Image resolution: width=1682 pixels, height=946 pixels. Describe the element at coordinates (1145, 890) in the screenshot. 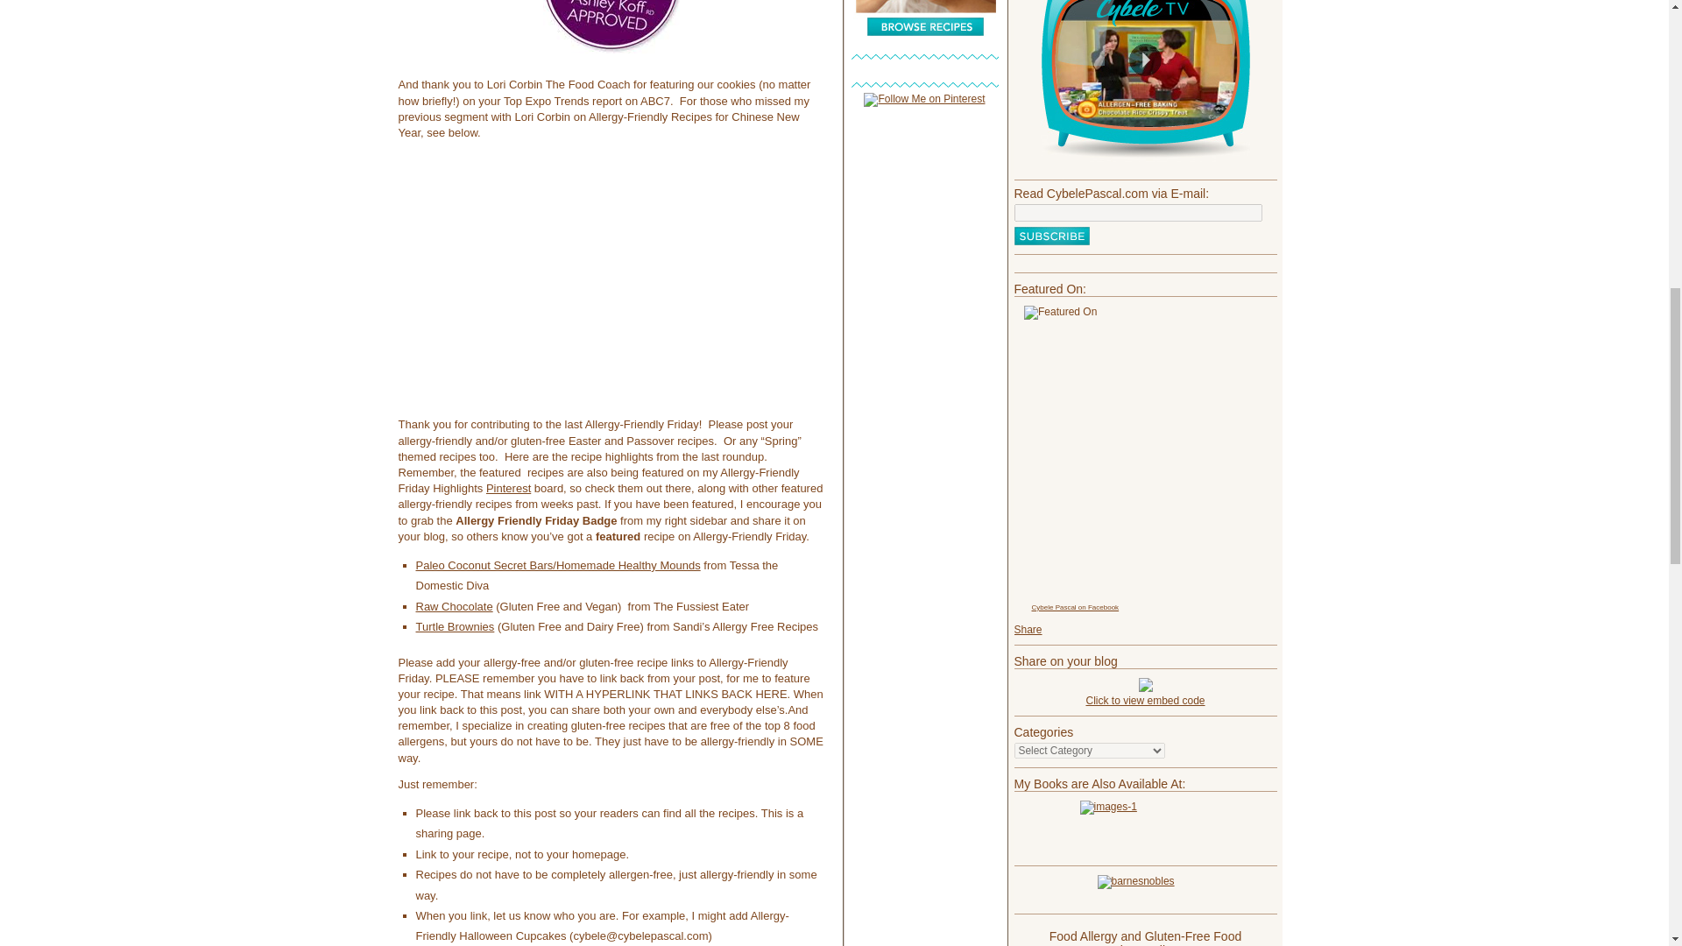

I see `barnesnobles` at that location.